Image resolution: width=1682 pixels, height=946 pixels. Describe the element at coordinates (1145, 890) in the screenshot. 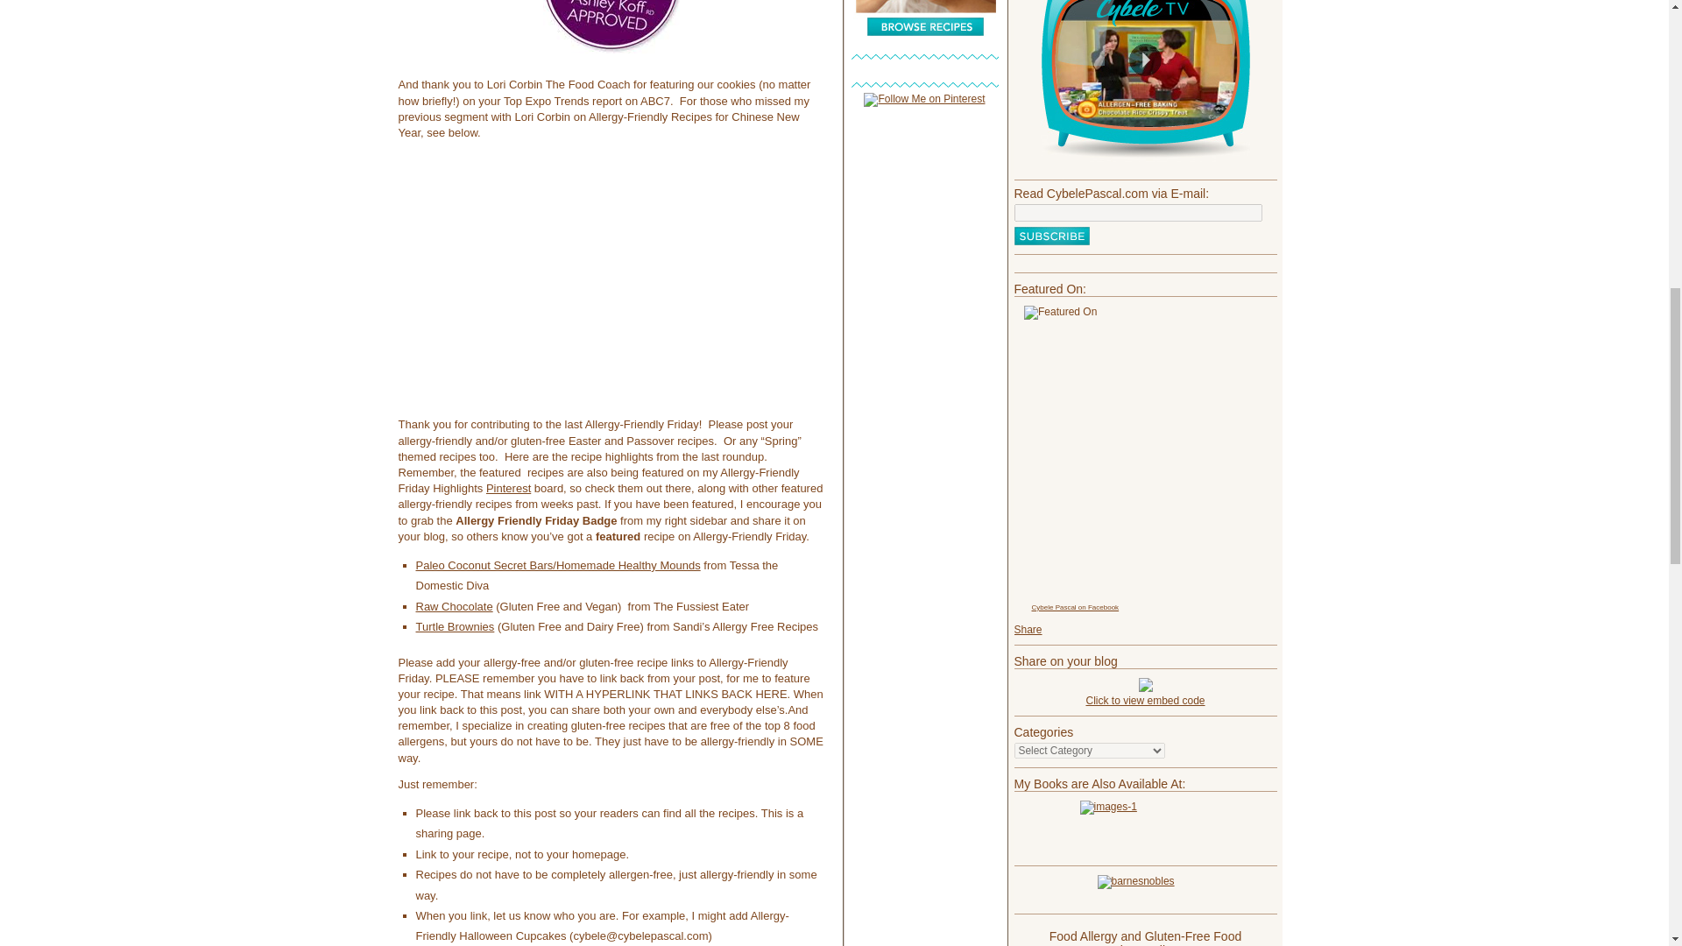

I see `barnesnobles` at that location.